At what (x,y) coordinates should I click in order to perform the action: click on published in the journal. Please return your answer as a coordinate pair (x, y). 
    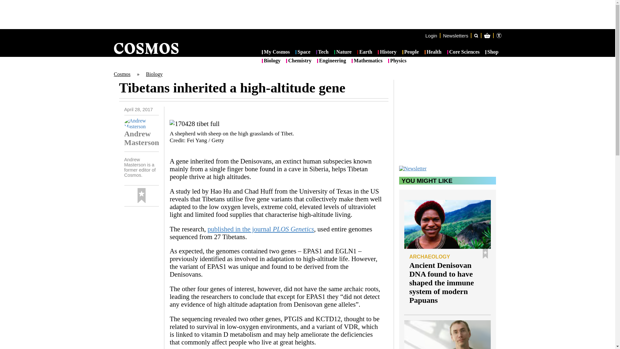
    Looking at the image, I should click on (240, 229).